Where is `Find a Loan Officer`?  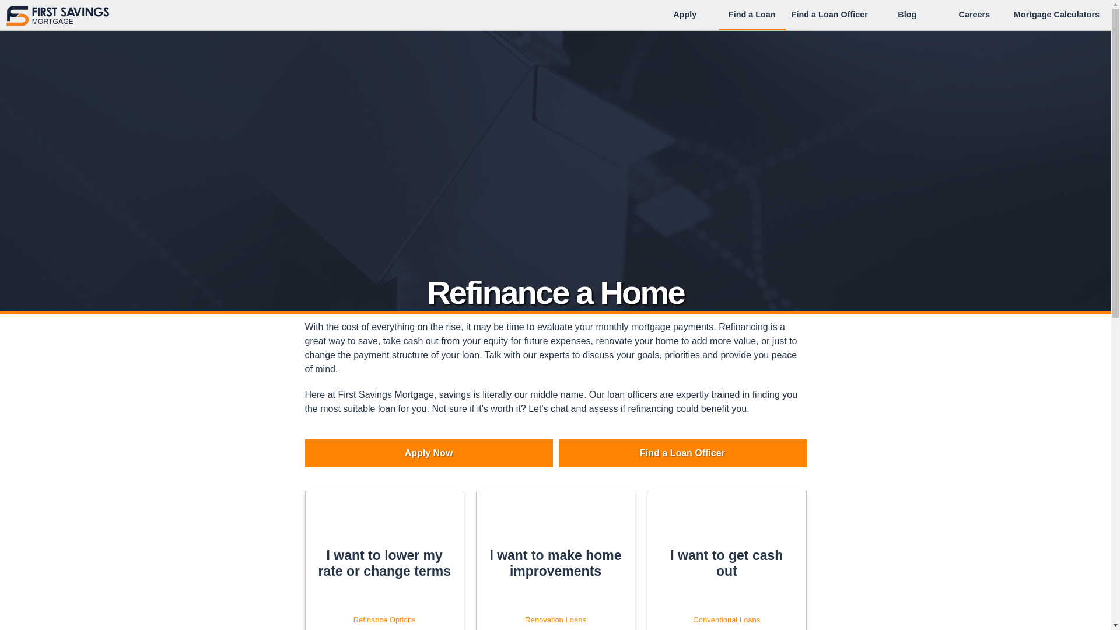 Find a Loan Officer is located at coordinates (829, 14).